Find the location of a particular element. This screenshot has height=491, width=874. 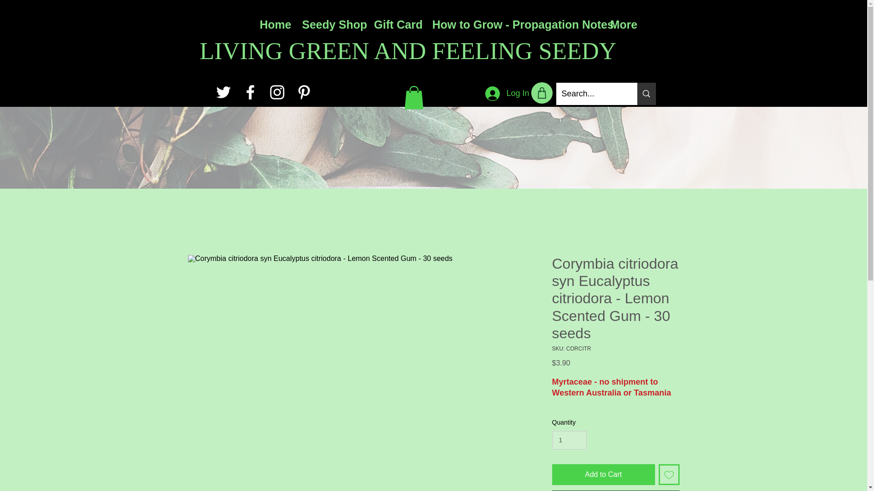

Home is located at coordinates (274, 25).